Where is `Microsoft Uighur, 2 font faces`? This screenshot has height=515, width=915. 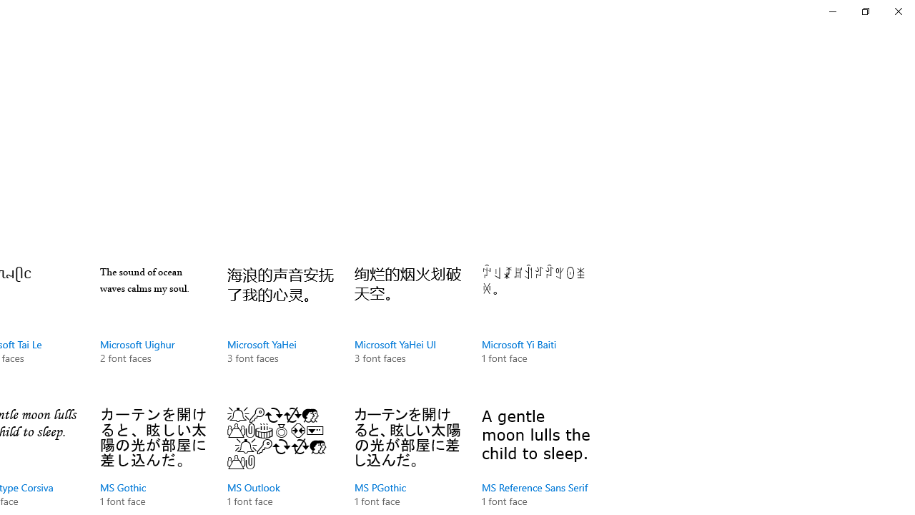
Microsoft Uighur, 2 font faces is located at coordinates (153, 329).